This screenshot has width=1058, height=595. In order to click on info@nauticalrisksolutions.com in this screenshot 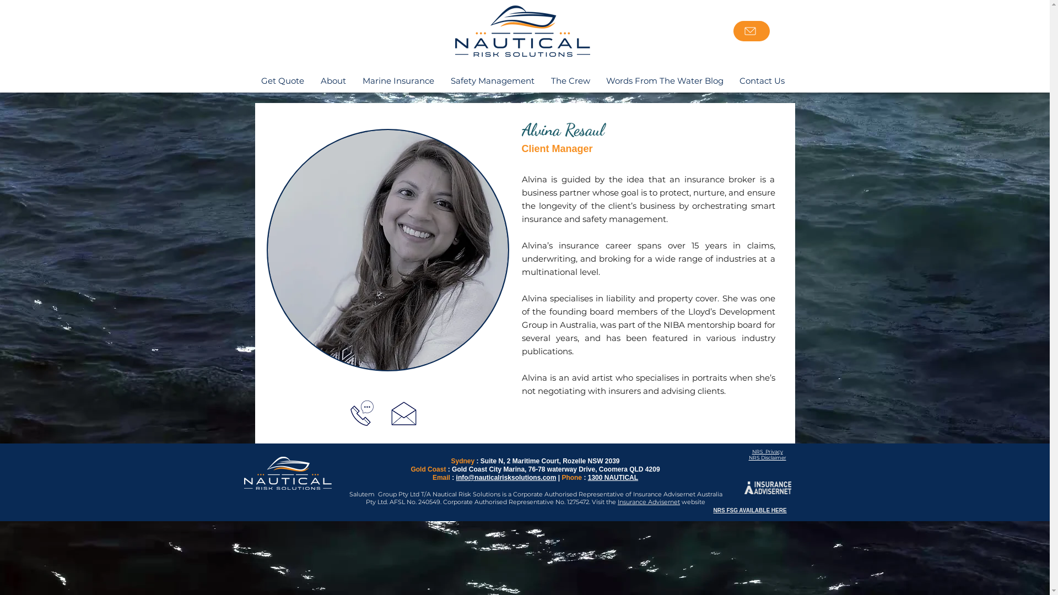, I will do `click(506, 478)`.